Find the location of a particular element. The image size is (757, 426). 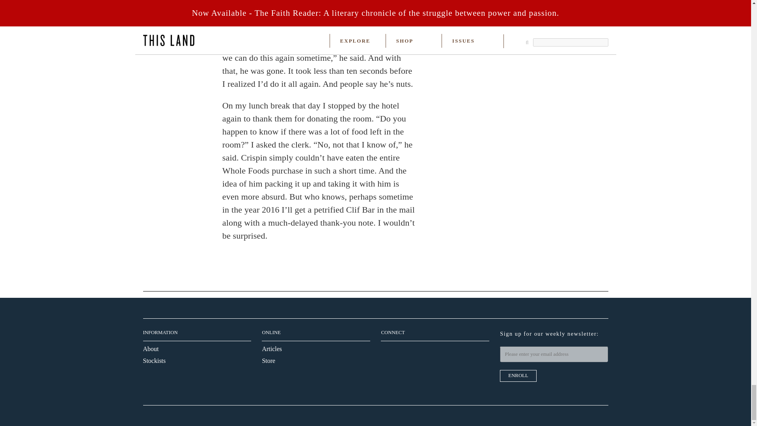

About is located at coordinates (151, 349).